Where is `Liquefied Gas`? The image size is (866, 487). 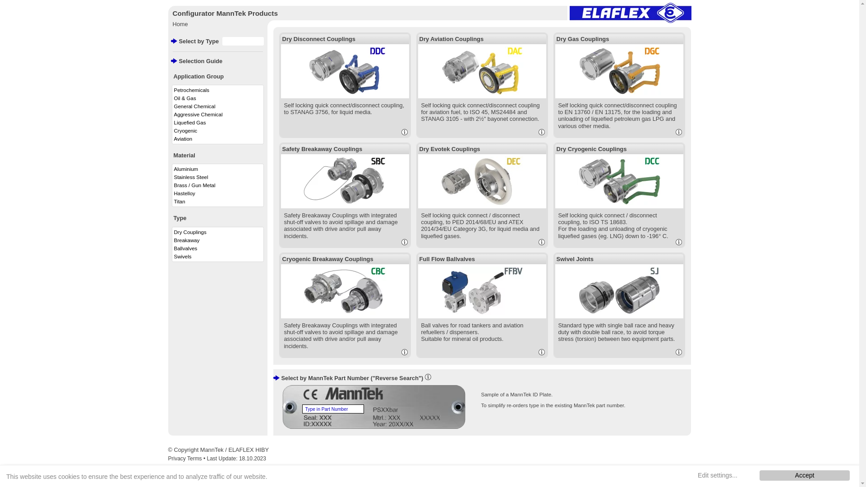
Liquefied Gas is located at coordinates (218, 123).